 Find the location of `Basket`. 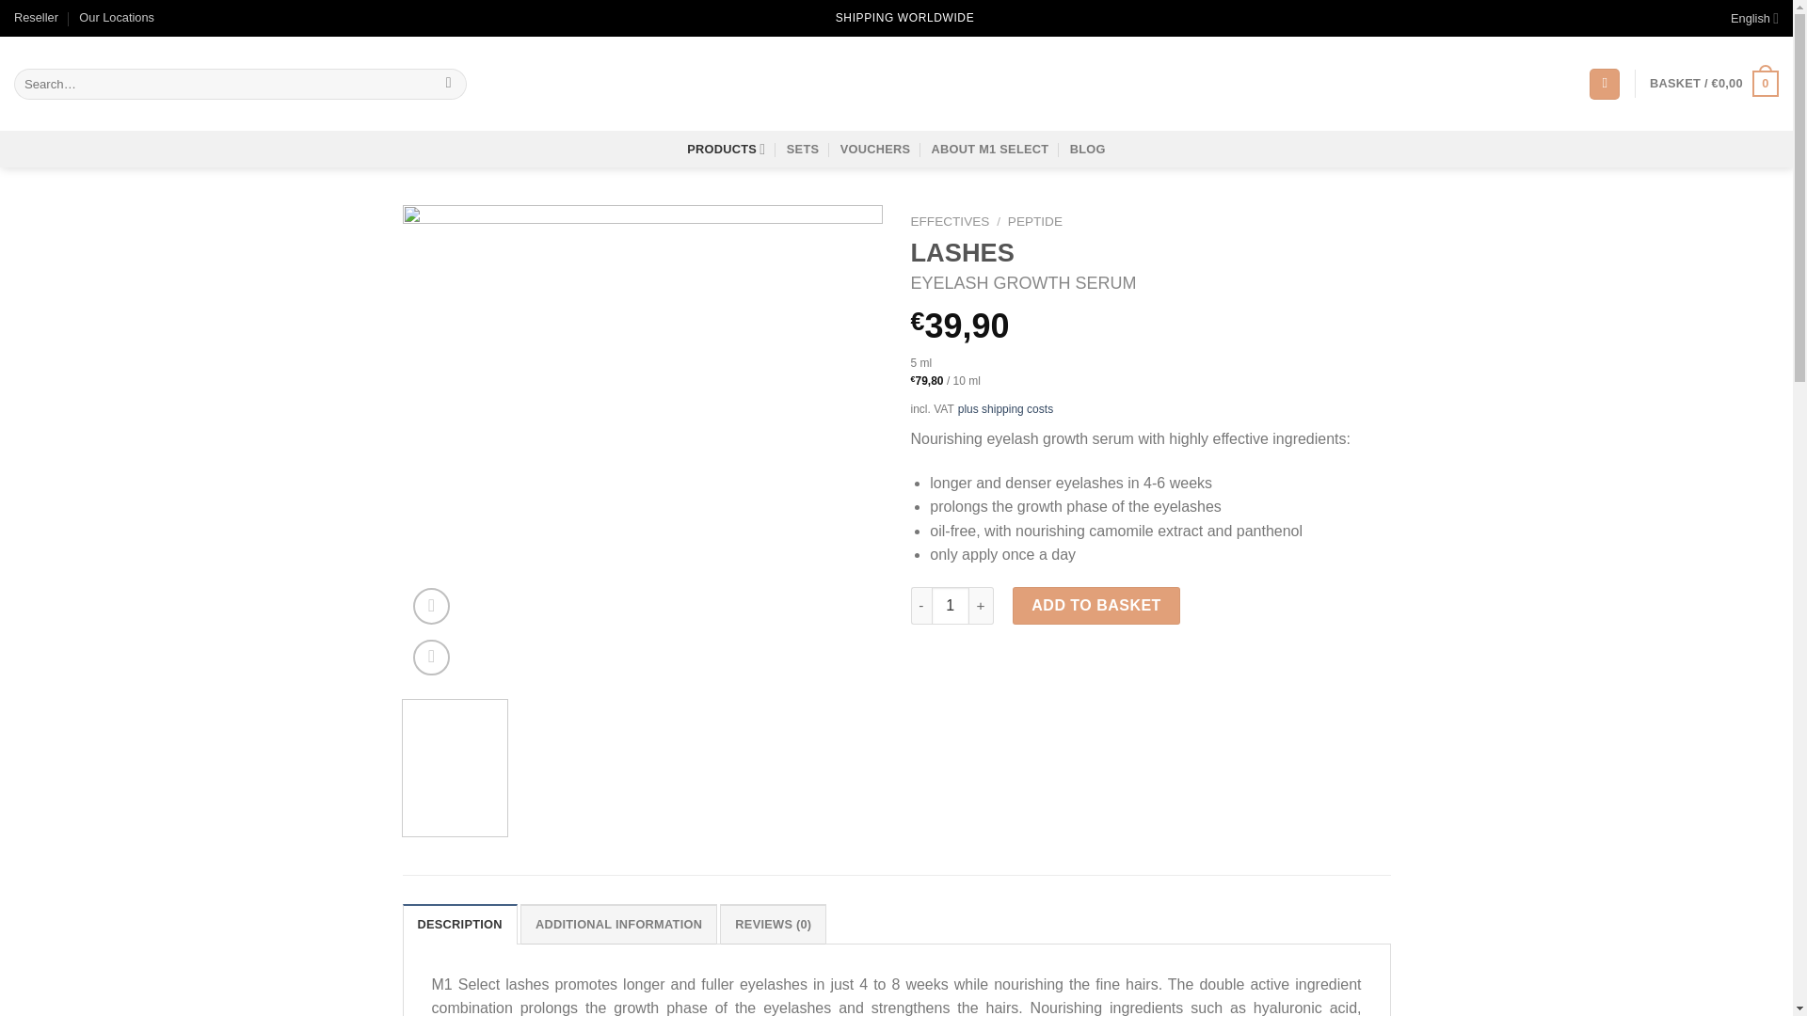

Basket is located at coordinates (1713, 83).